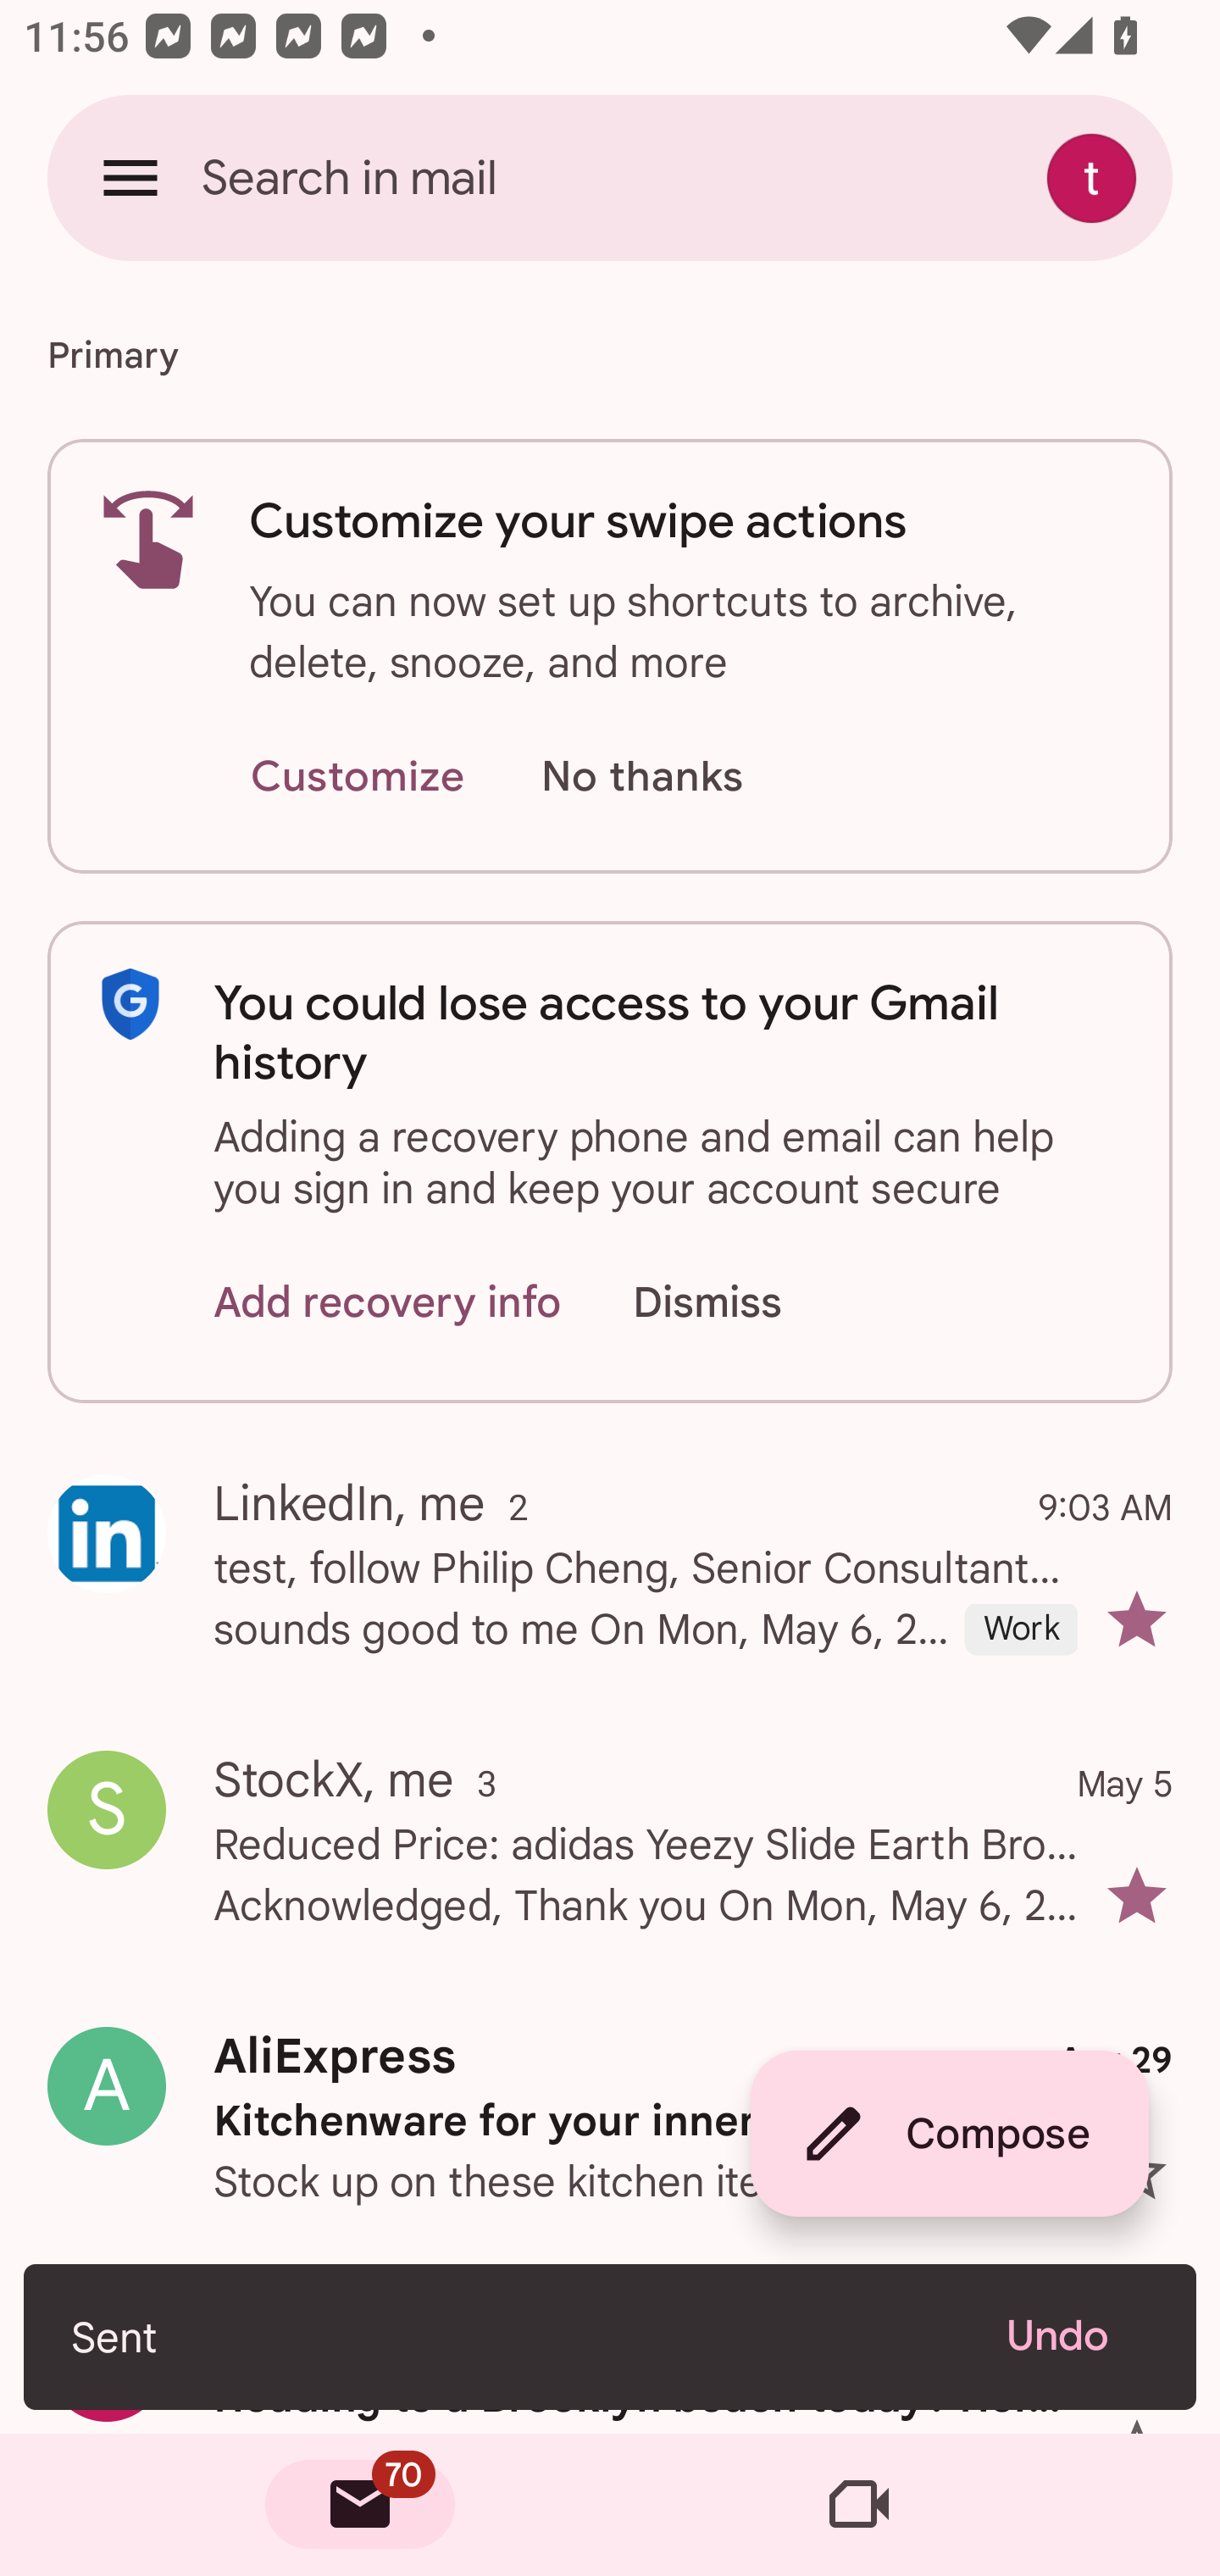  I want to click on No thanks, so click(641, 778).